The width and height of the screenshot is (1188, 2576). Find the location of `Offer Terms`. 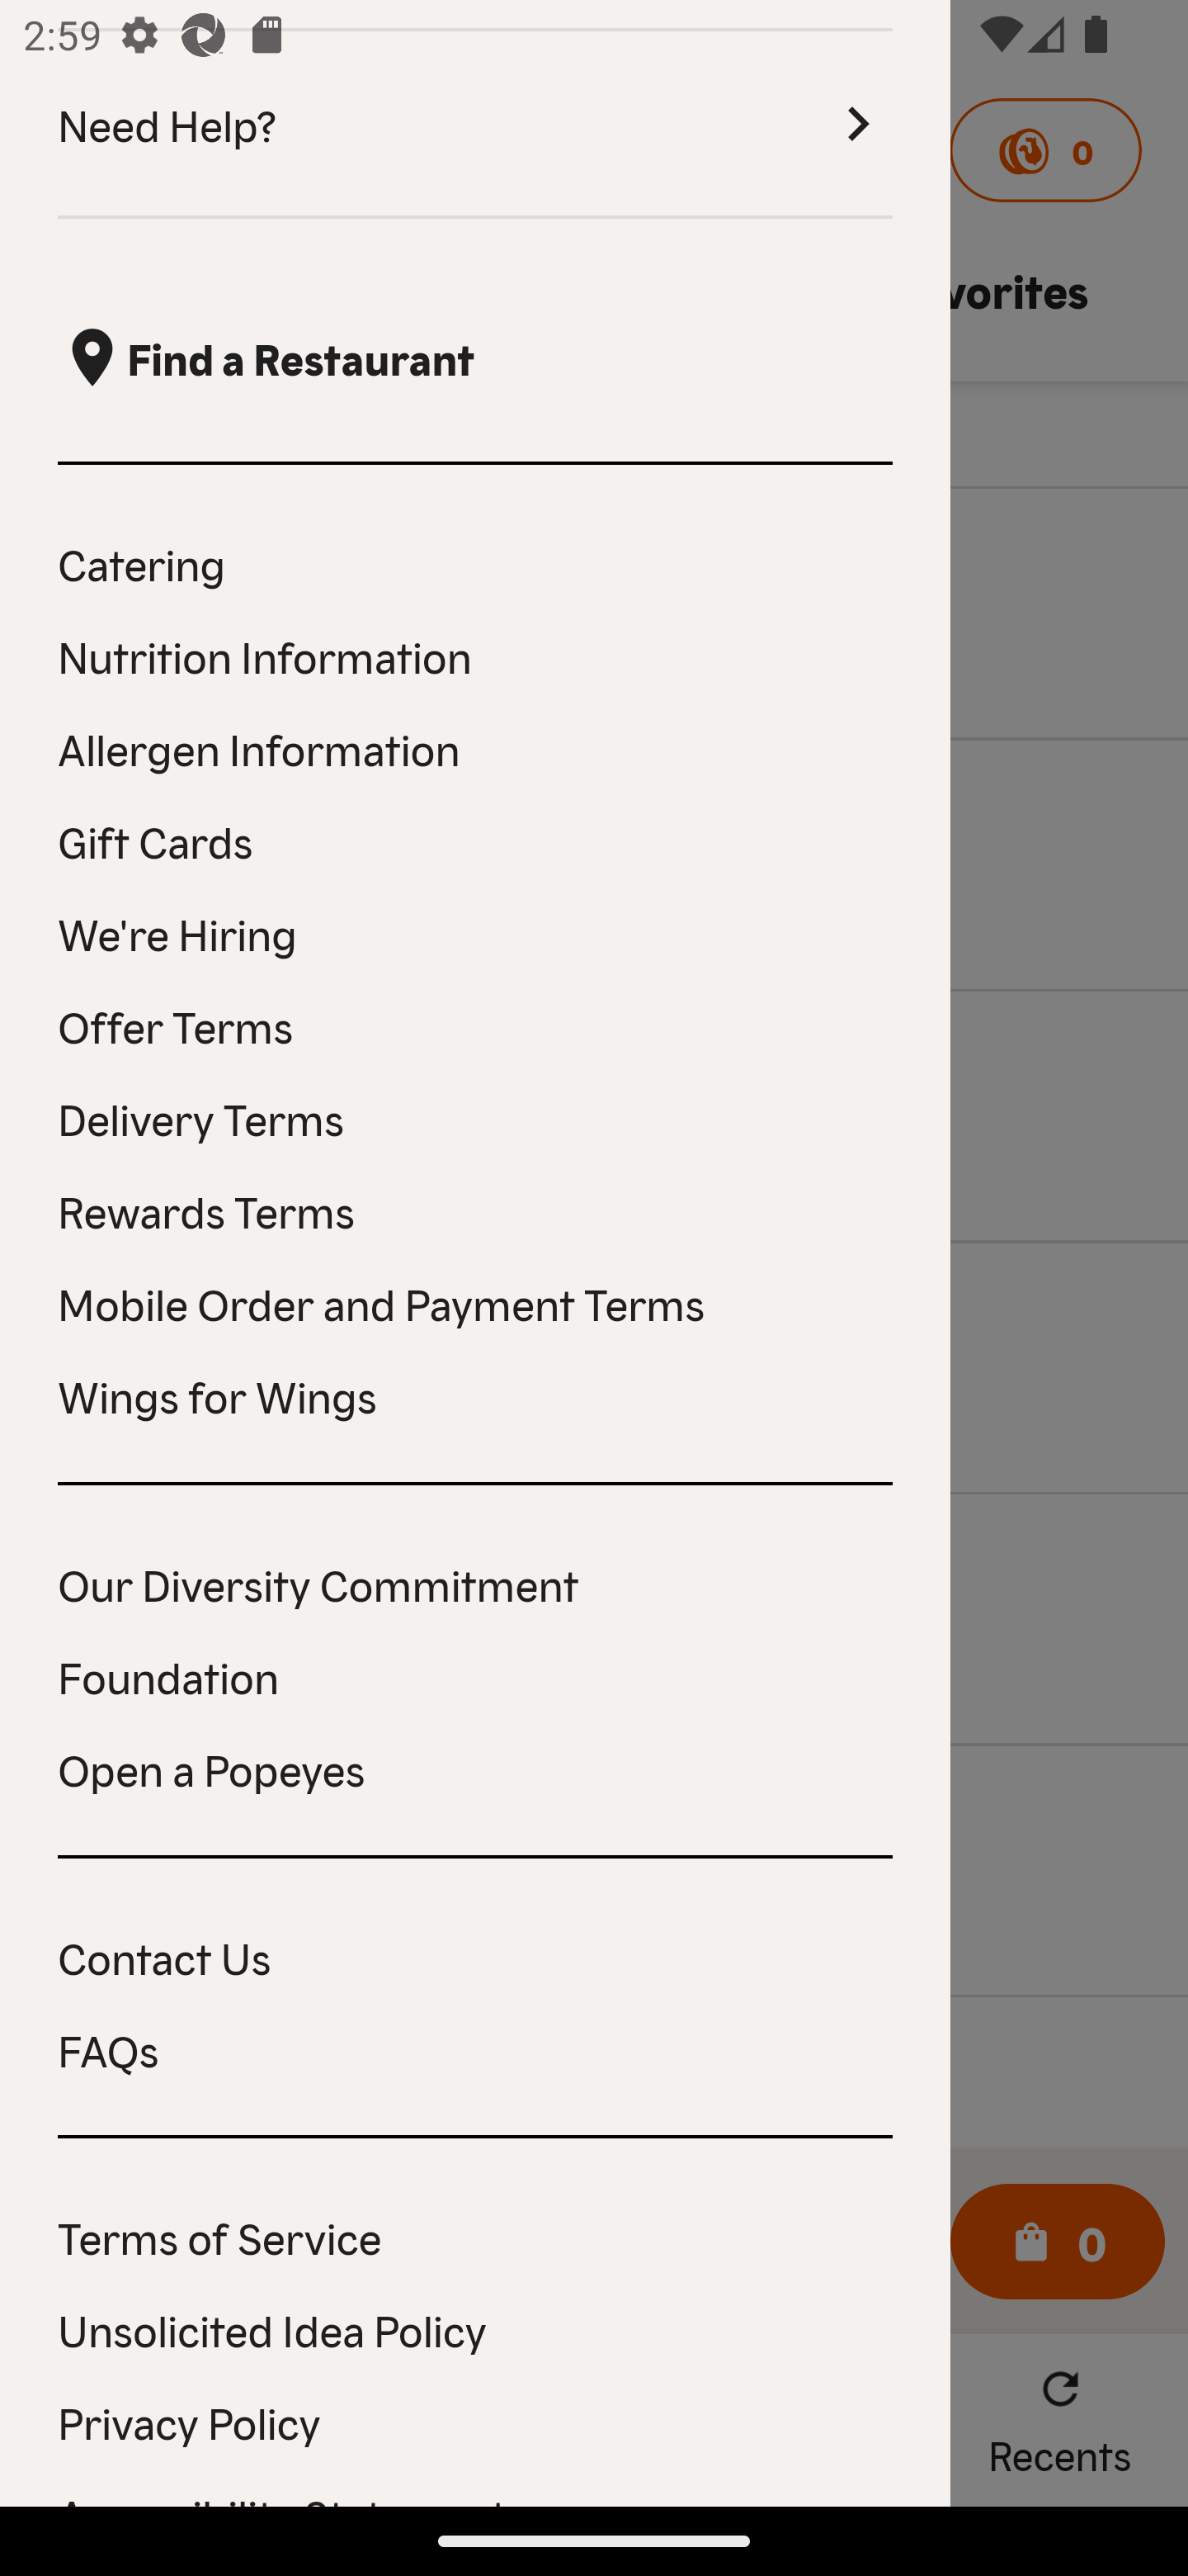

Offer Terms is located at coordinates (475, 1025).